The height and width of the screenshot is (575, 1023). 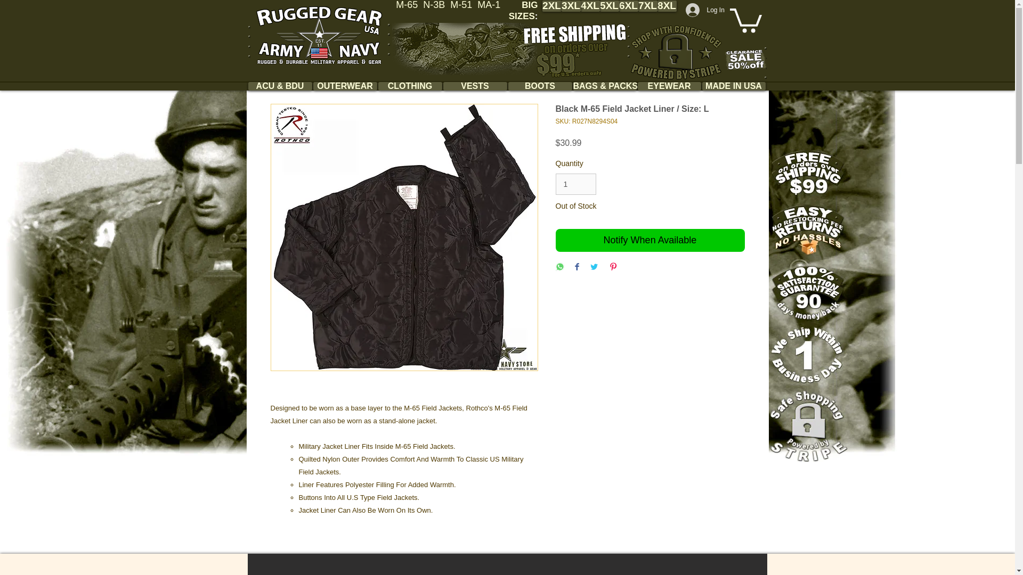 I want to click on N-3B  , so click(x=436, y=5).